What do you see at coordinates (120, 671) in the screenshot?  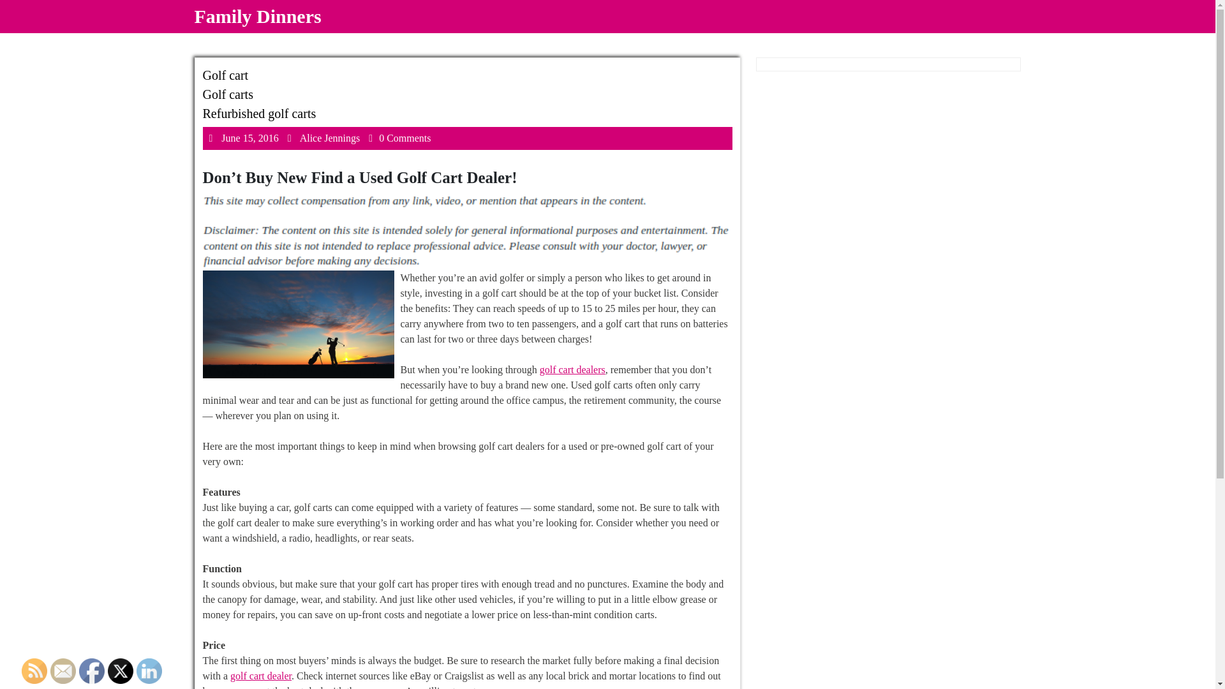 I see `Refurbished golf carts` at bounding box center [120, 671].